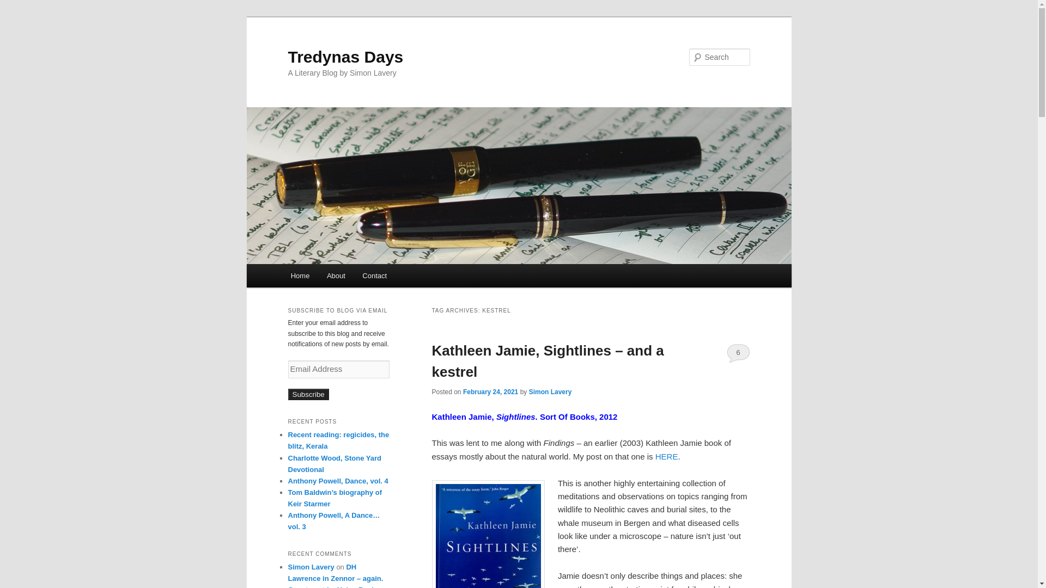 This screenshot has width=1046, height=588. What do you see at coordinates (667, 456) in the screenshot?
I see `HERE` at bounding box center [667, 456].